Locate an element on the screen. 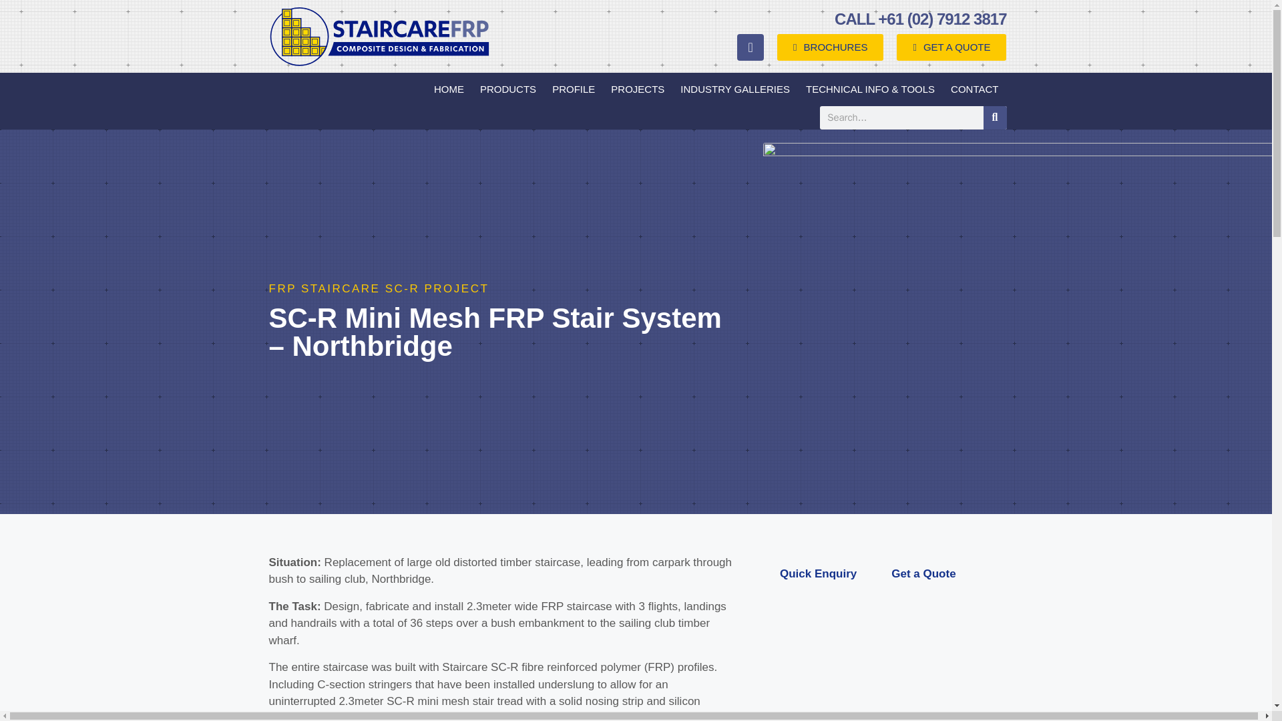 This screenshot has height=721, width=1282. PRODUCTS is located at coordinates (507, 89).